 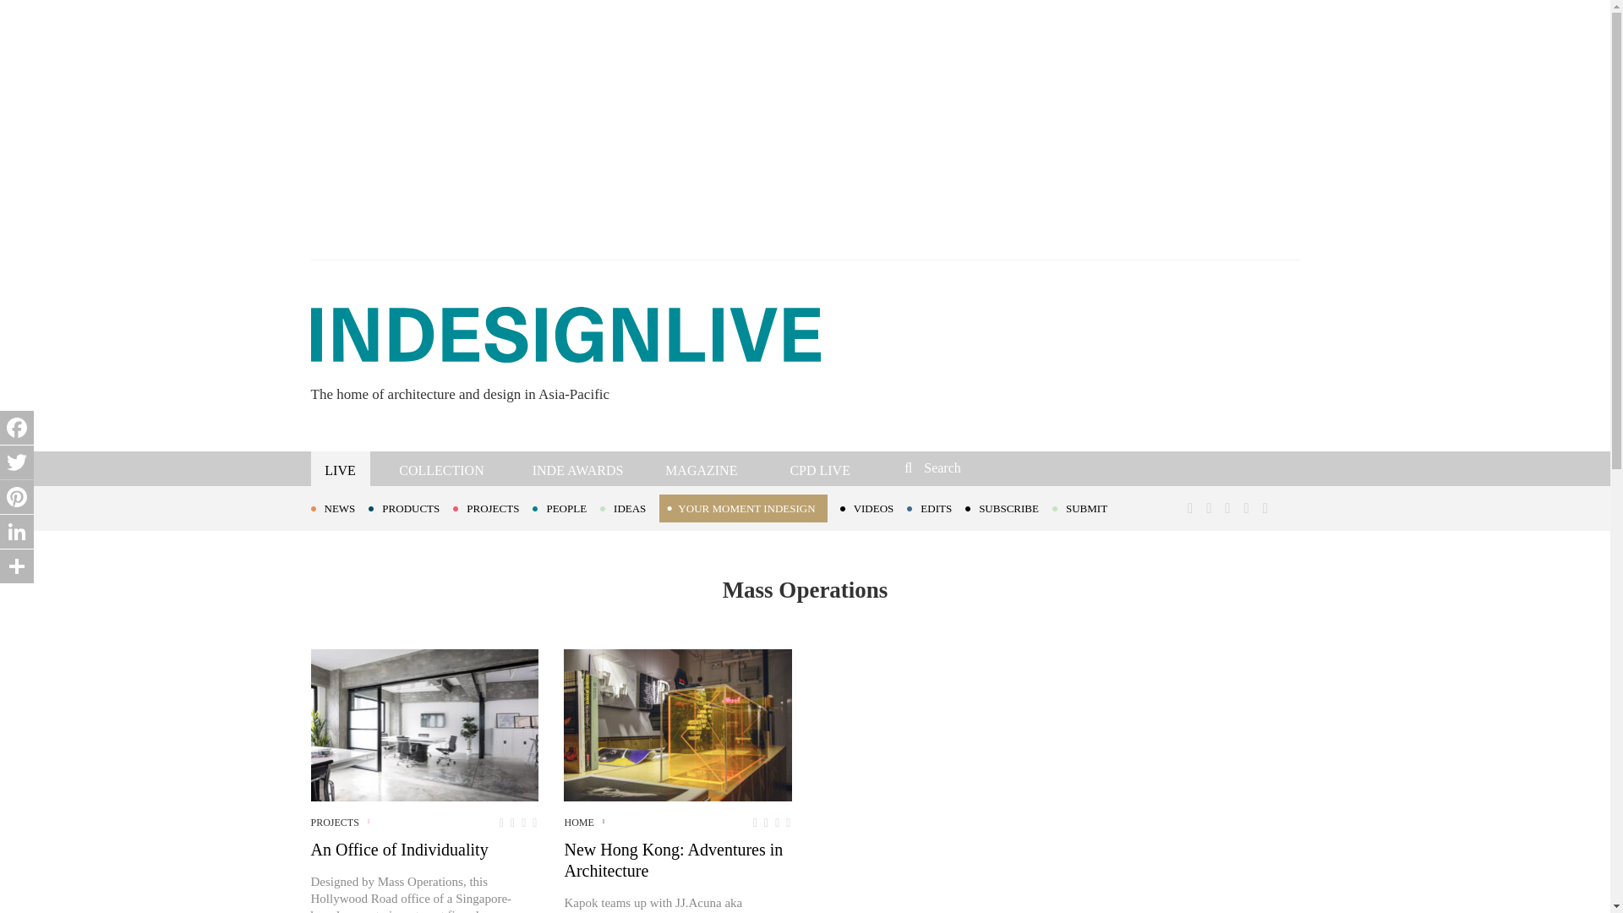 I want to click on Twitter, so click(x=17, y=462).